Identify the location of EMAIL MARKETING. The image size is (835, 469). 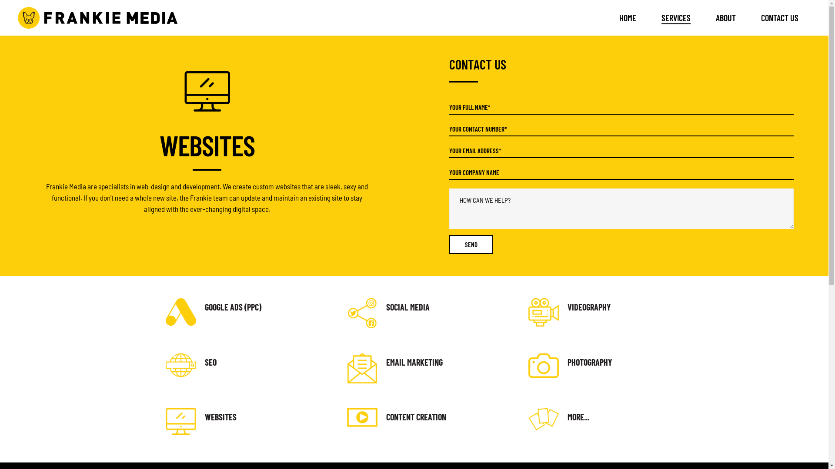
(414, 362).